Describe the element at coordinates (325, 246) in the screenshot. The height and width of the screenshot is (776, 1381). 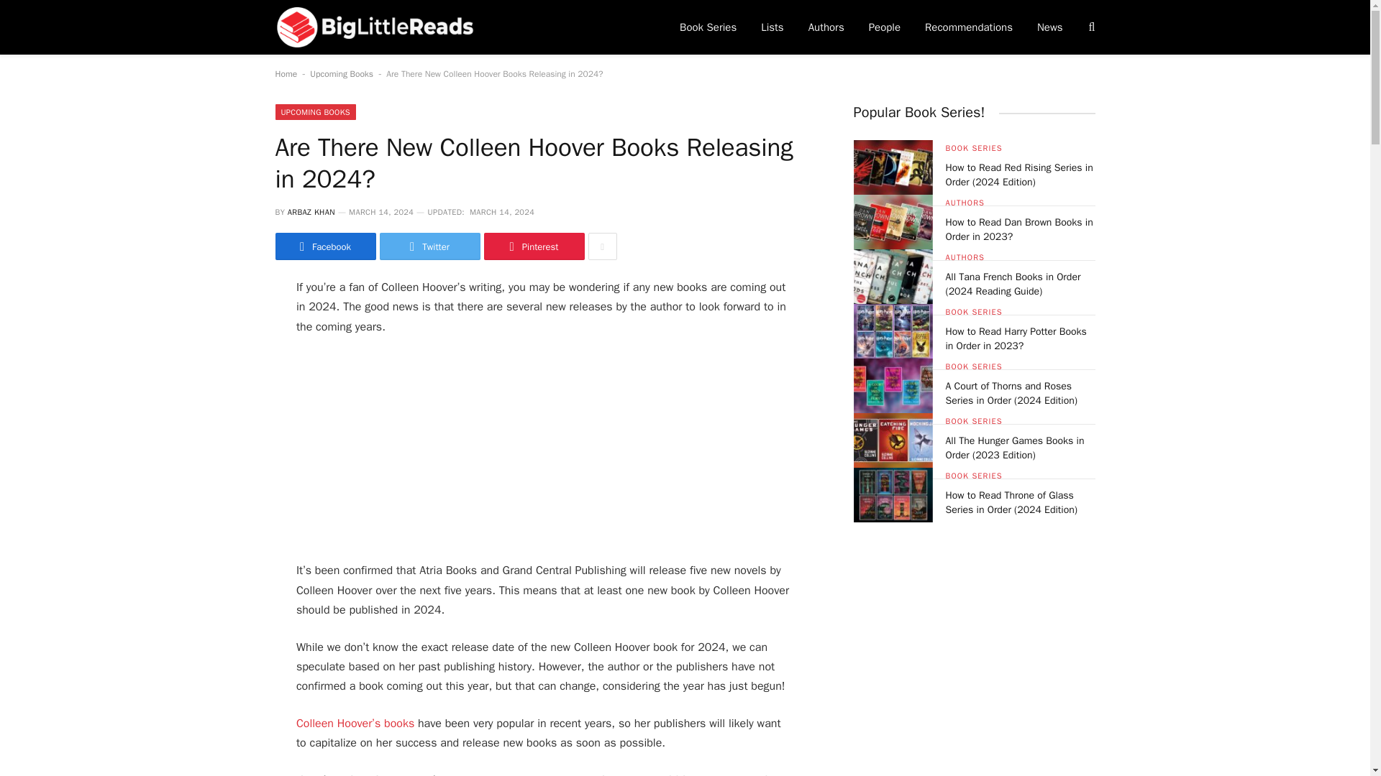
I see `Facebook` at that location.